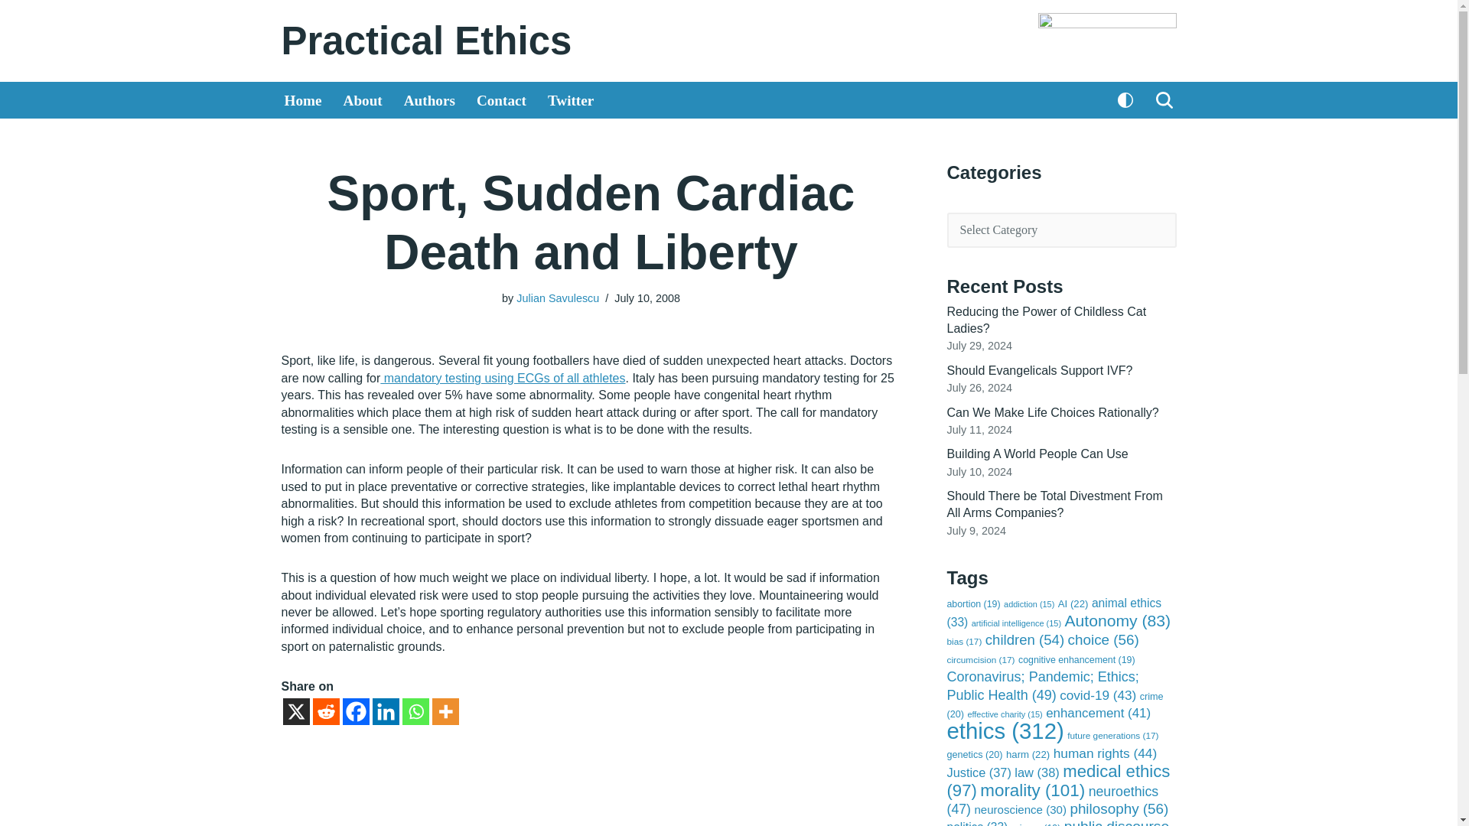  Describe the element at coordinates (445, 711) in the screenshot. I see `More` at that location.